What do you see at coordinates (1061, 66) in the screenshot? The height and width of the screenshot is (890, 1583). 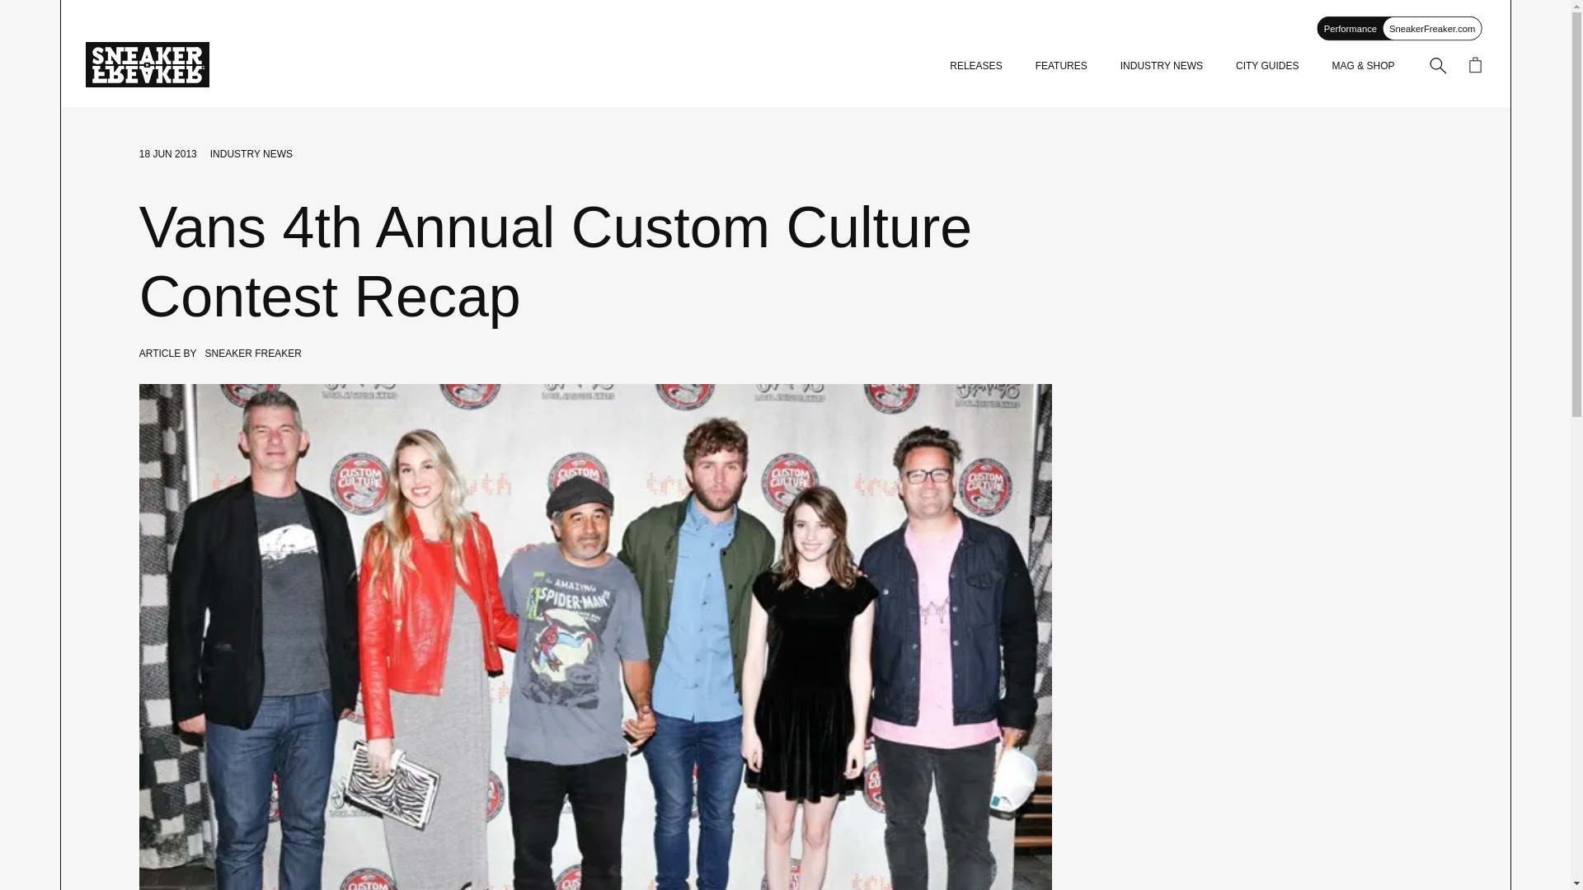 I see `FEATURES` at bounding box center [1061, 66].